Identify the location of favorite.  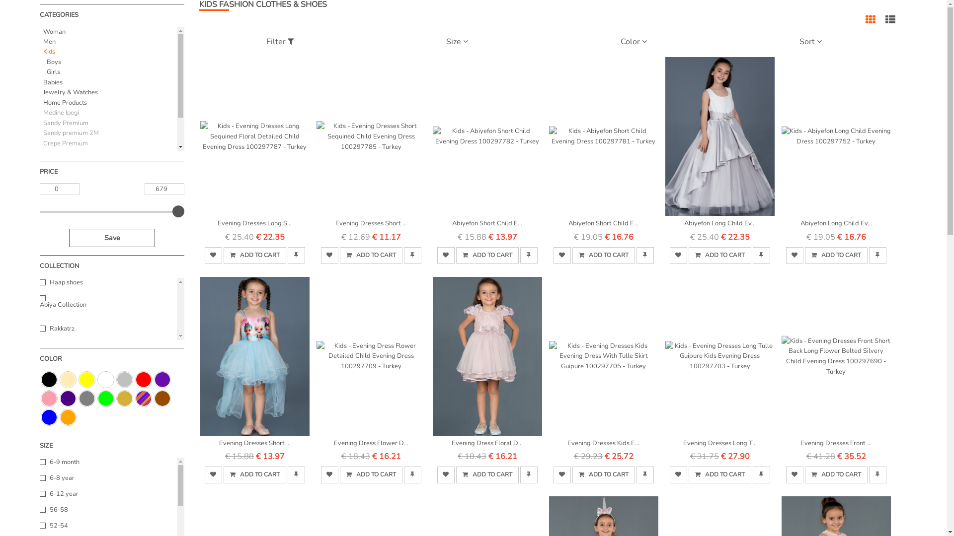
(795, 474).